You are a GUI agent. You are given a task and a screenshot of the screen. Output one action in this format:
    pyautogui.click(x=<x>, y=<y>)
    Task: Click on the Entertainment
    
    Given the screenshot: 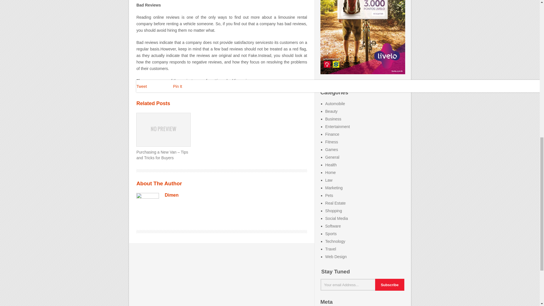 What is the action you would take?
    pyautogui.click(x=337, y=126)
    